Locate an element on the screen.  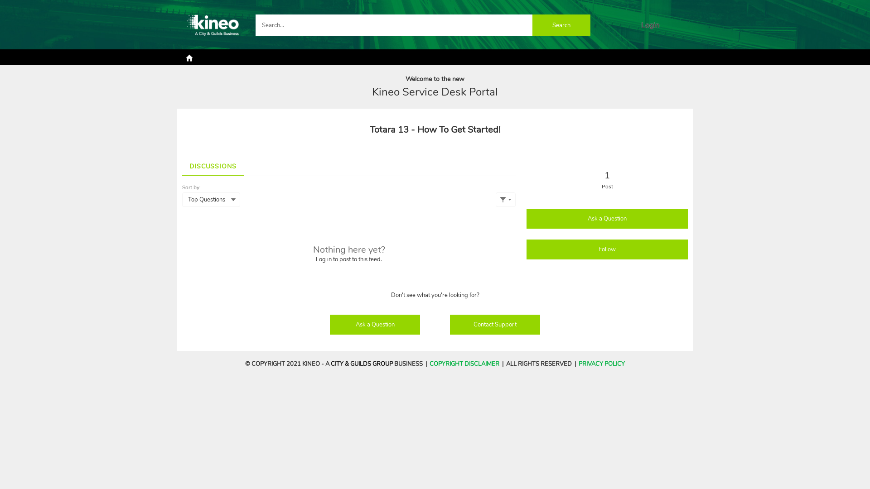
Kineo Service Desk is located at coordinates (213, 25).